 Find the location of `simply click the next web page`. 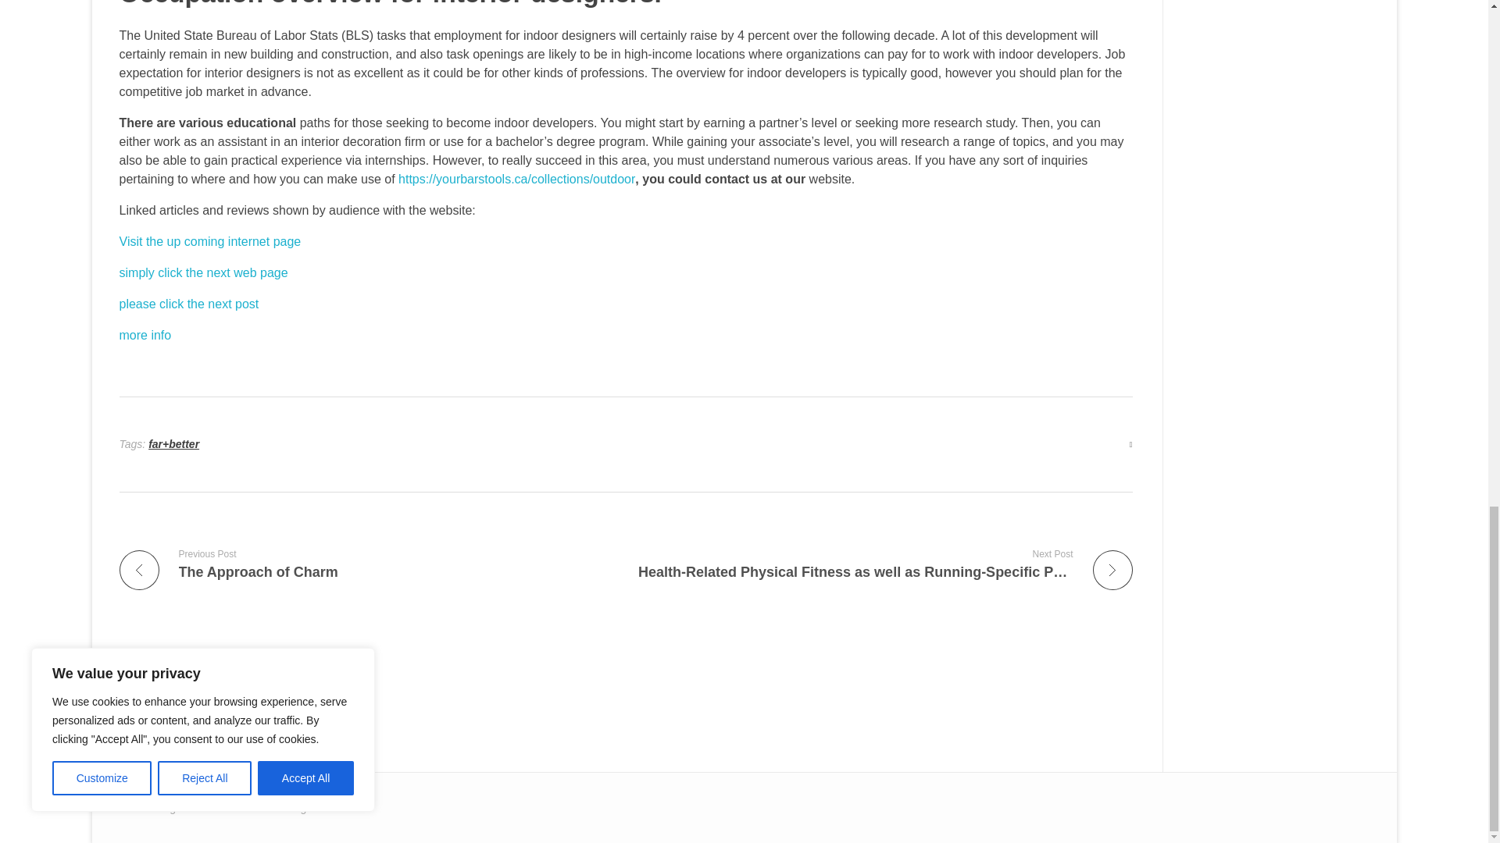

simply click the next web page is located at coordinates (203, 272).